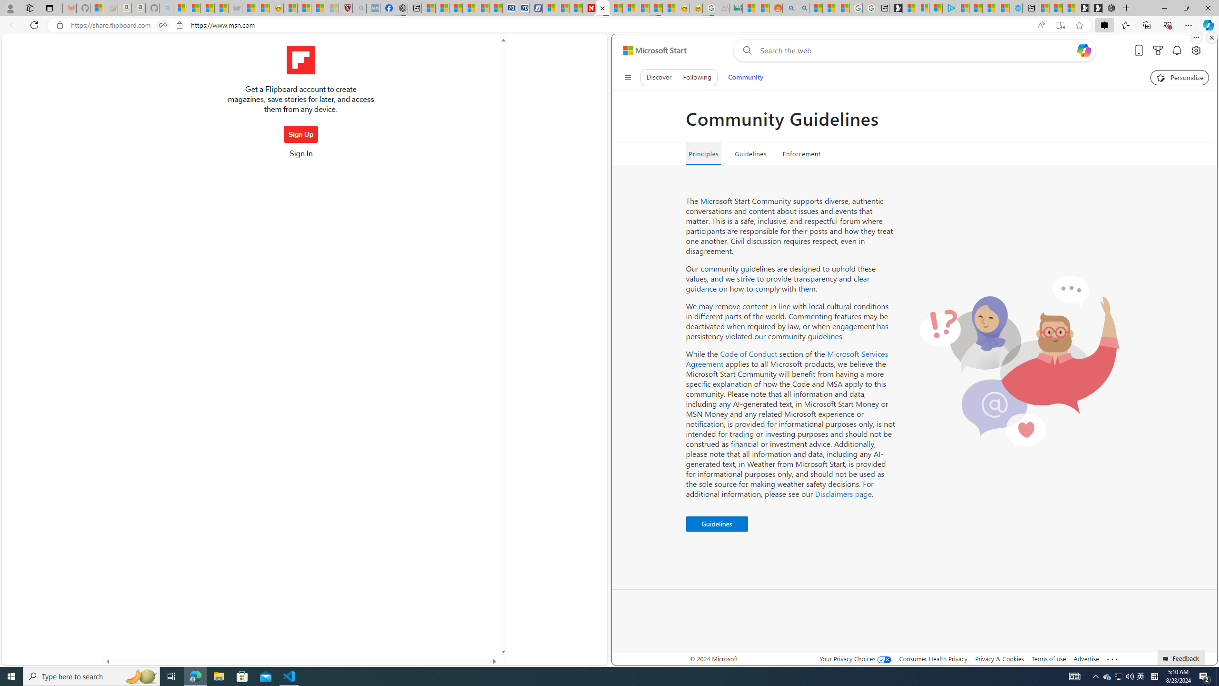 The image size is (1219, 686). What do you see at coordinates (702, 154) in the screenshot?
I see `Principles` at bounding box center [702, 154].